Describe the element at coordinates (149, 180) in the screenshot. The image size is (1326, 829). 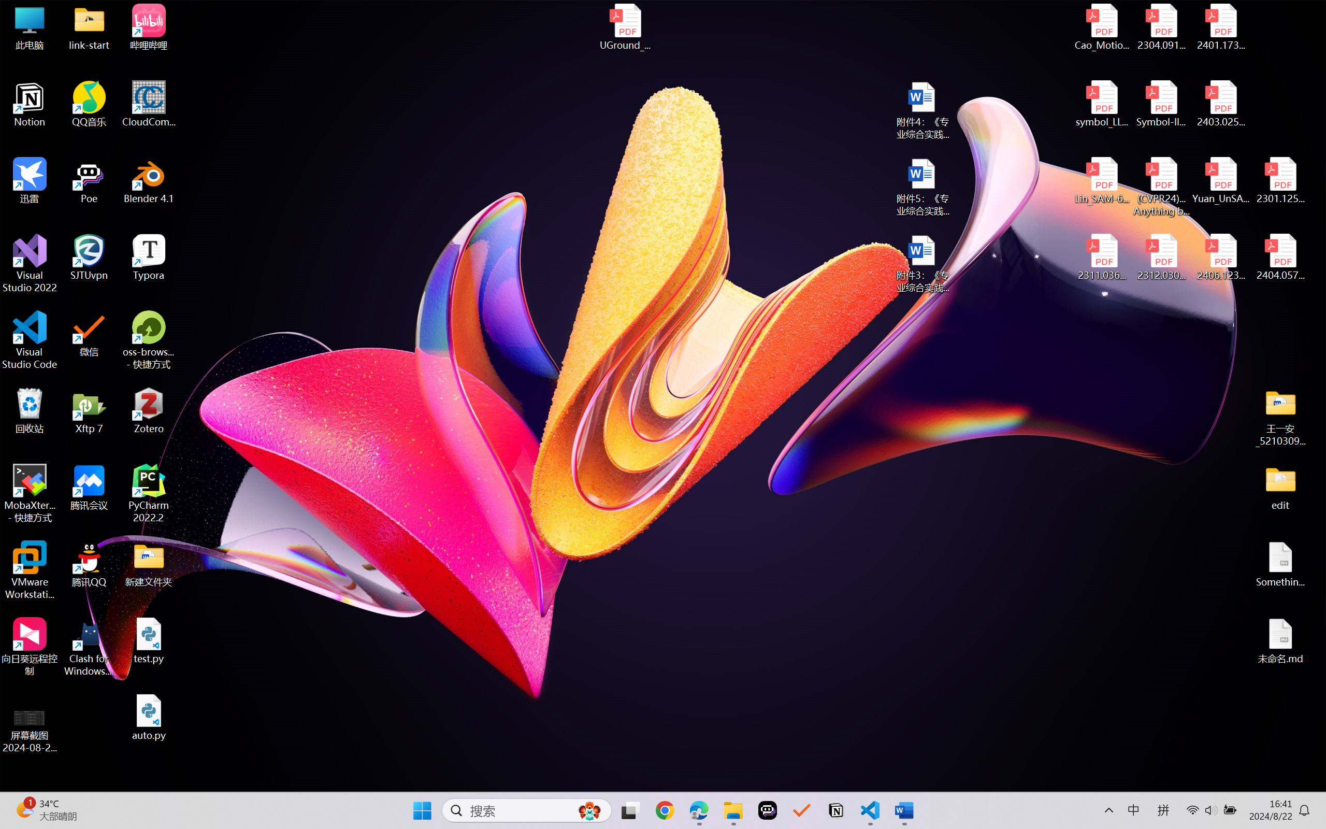
I see `Blender 4.1` at that location.